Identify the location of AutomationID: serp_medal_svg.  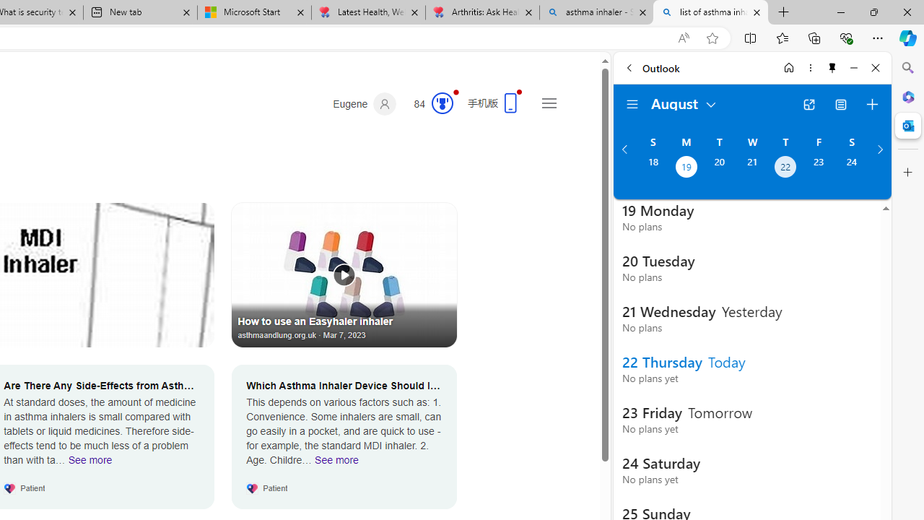
(442, 103).